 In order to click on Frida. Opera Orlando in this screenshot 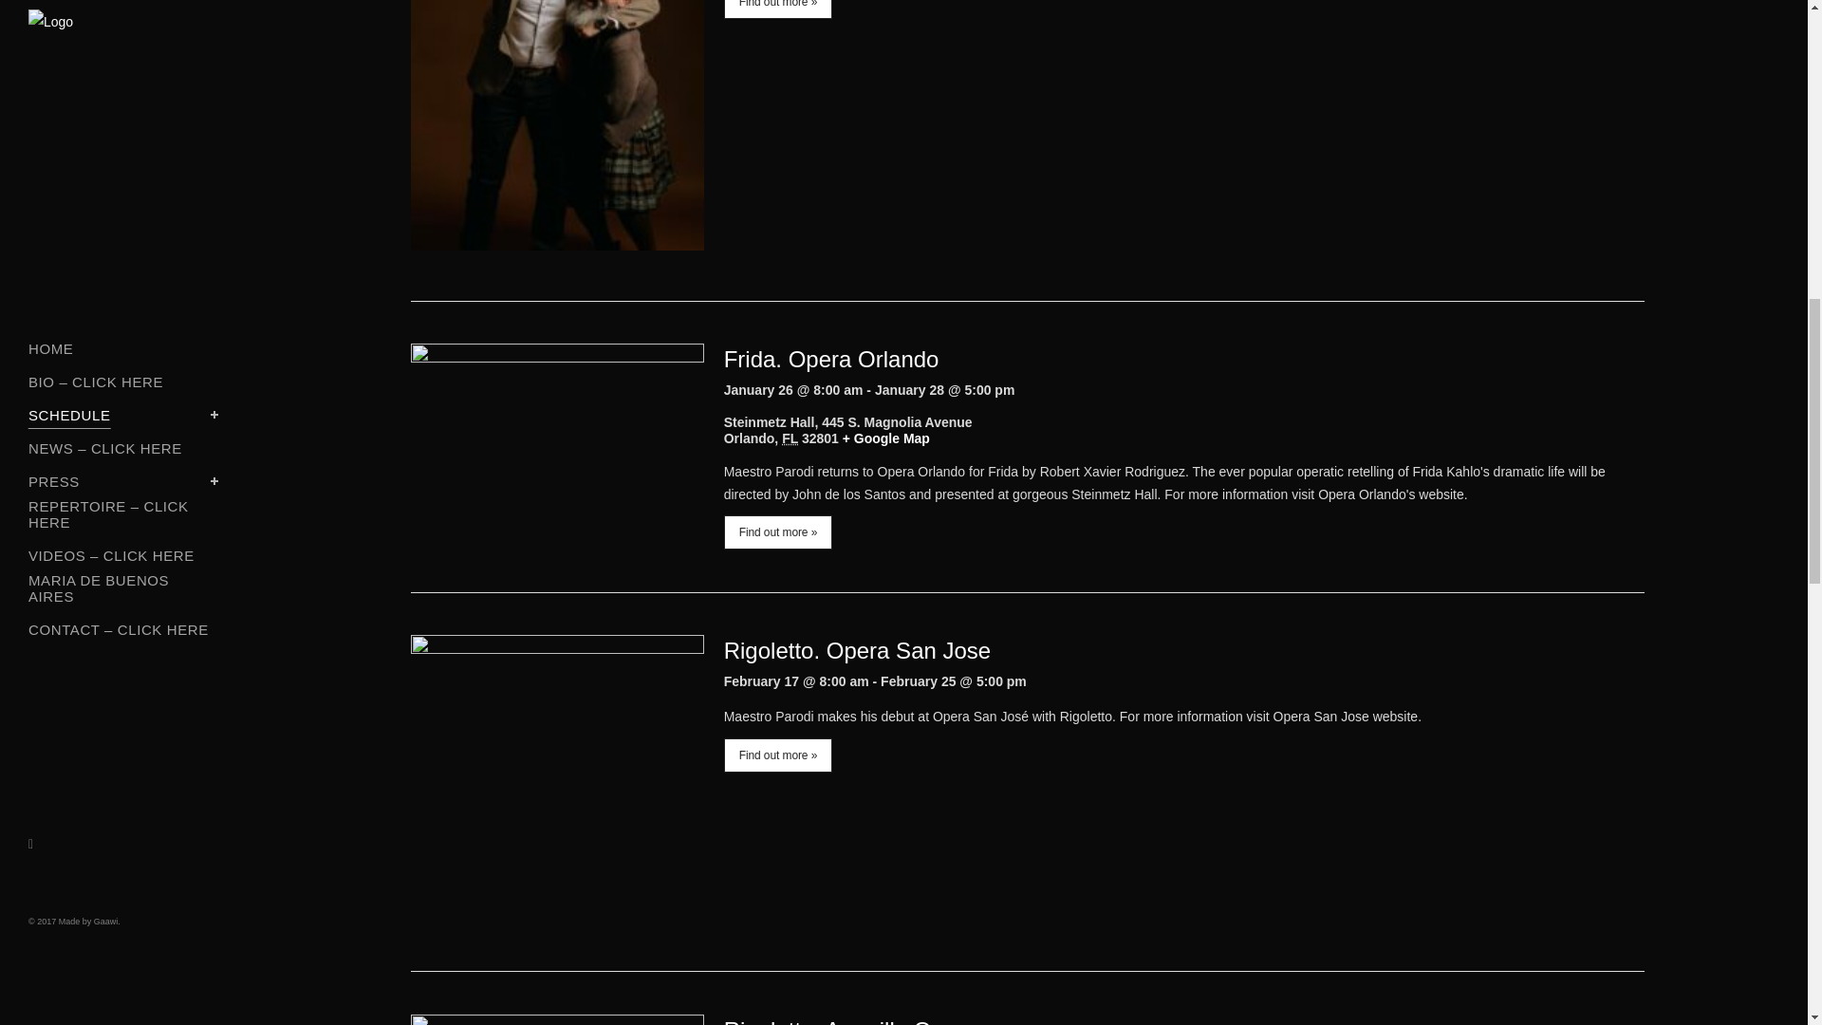, I will do `click(831, 359)`.